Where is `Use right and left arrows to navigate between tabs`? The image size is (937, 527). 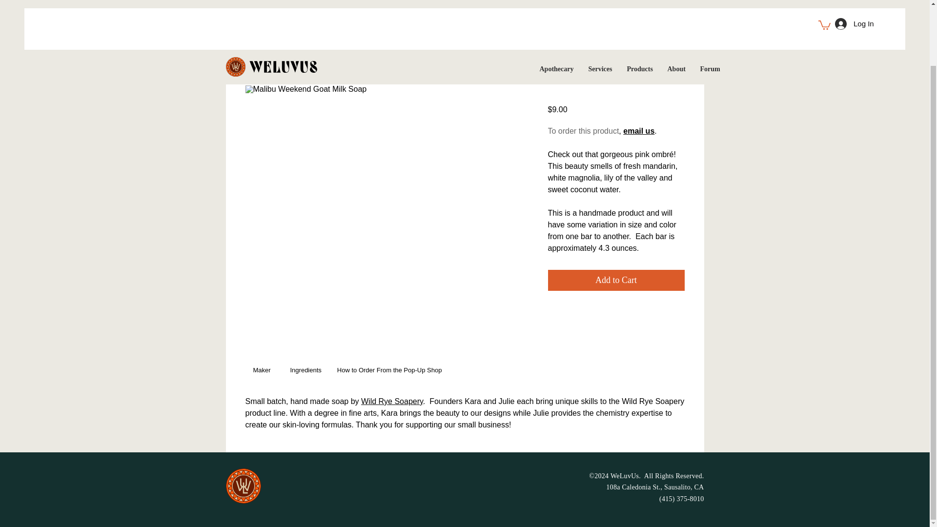
Use right and left arrows to navigate between tabs is located at coordinates (306, 371).